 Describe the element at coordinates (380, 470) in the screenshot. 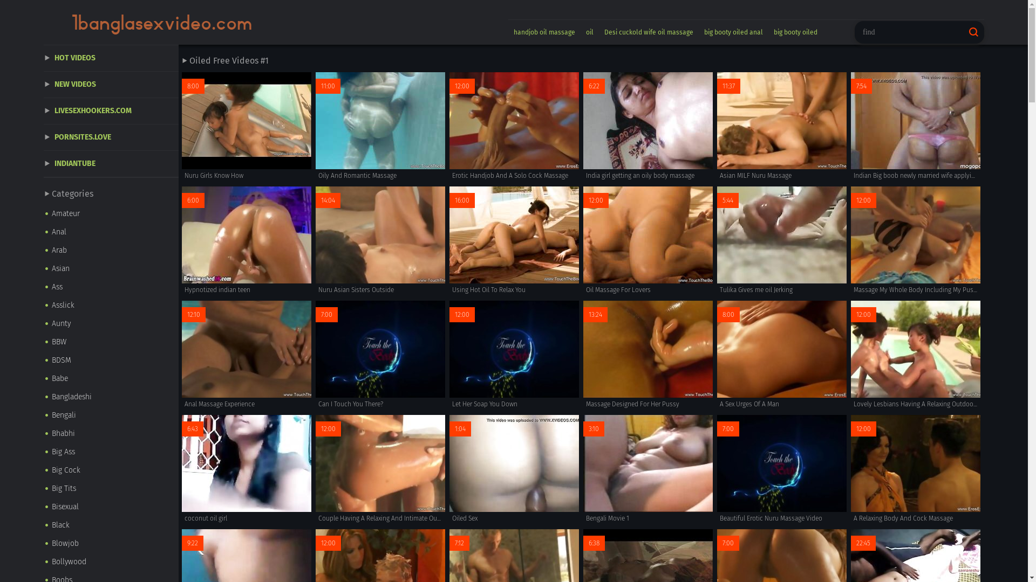

I see `12:00
Couple Having A Relaxing And Intimate Outdoor Sex` at that location.